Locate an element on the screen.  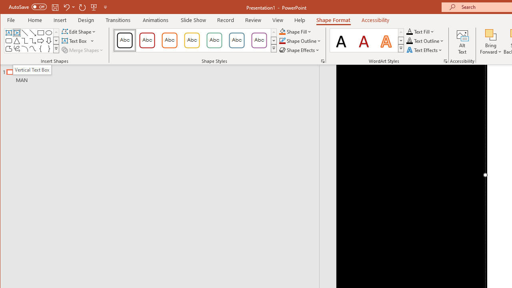
Bring Forward is located at coordinates (491, 34).